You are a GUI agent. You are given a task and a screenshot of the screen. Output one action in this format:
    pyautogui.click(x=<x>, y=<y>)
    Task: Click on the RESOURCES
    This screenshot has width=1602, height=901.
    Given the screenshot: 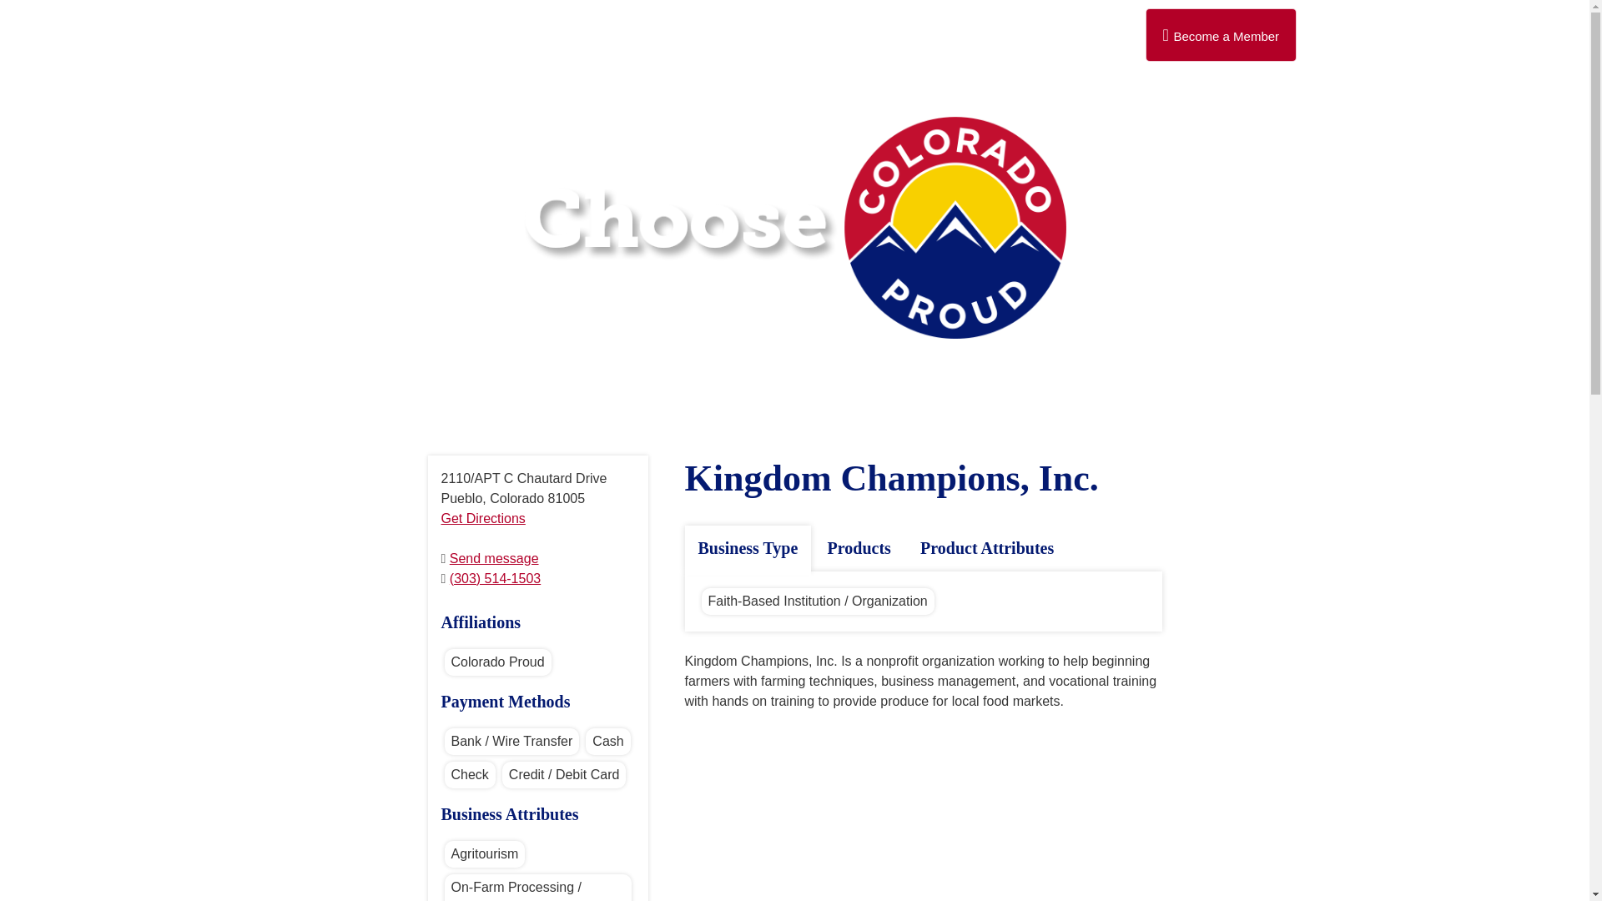 What is the action you would take?
    pyautogui.click(x=766, y=43)
    